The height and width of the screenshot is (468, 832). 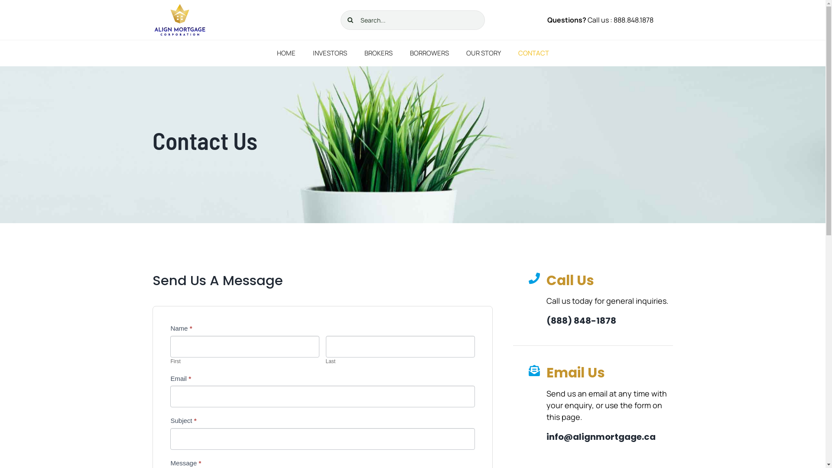 What do you see at coordinates (180, 20) in the screenshot?
I see `Contact-Us 1` at bounding box center [180, 20].